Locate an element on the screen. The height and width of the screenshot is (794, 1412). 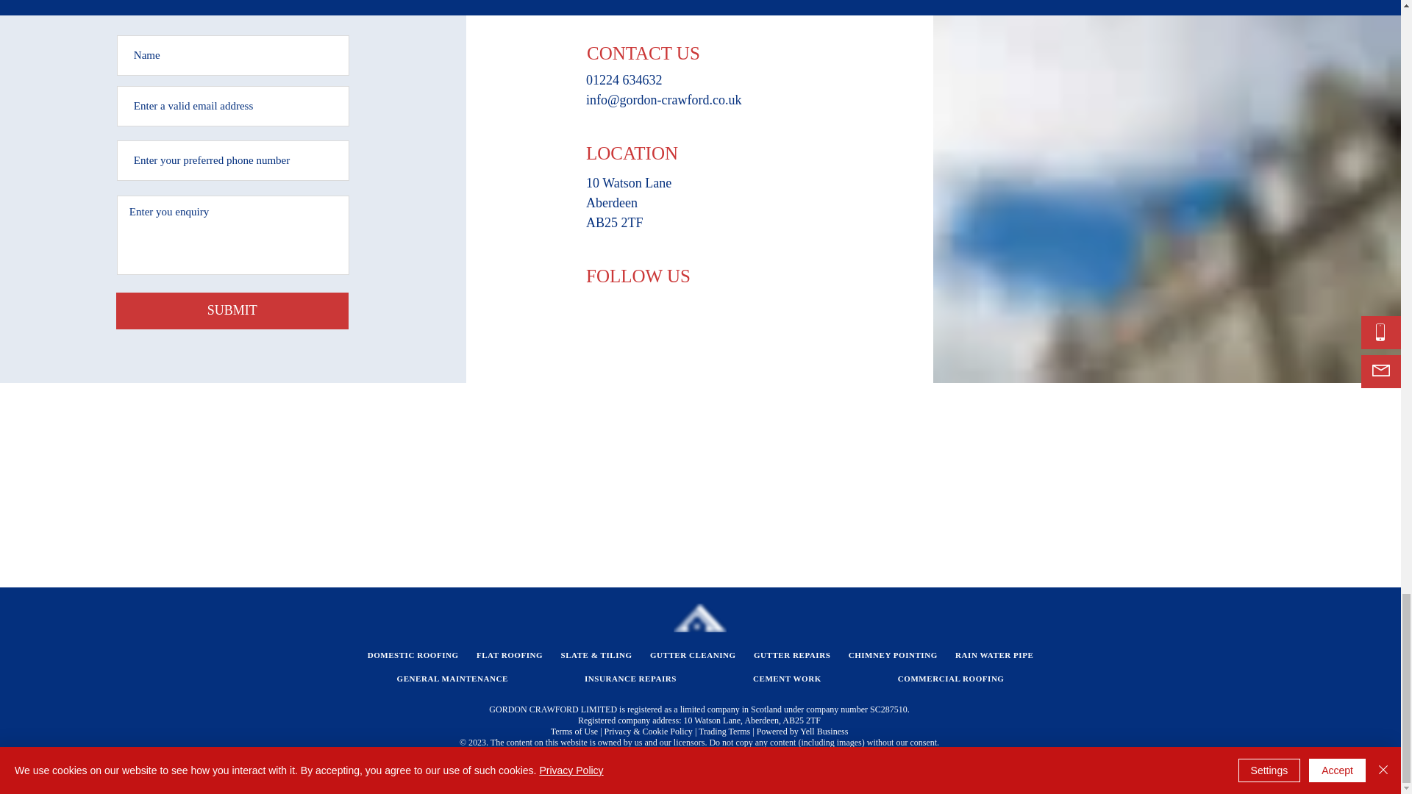
GUTTER REPAIRS is located at coordinates (793, 654).